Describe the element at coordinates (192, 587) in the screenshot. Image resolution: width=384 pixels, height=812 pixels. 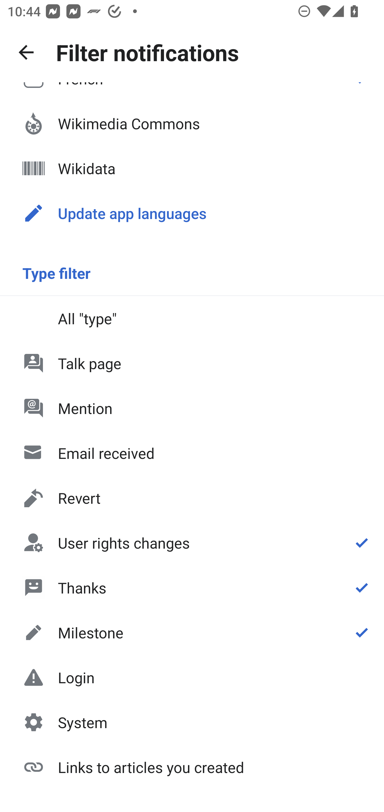
I see `Thanks` at that location.